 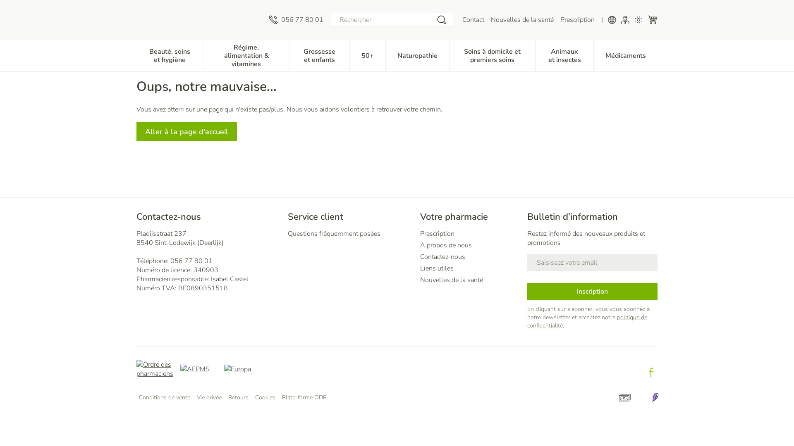 I want to click on Rechercher, so click(x=442, y=20).